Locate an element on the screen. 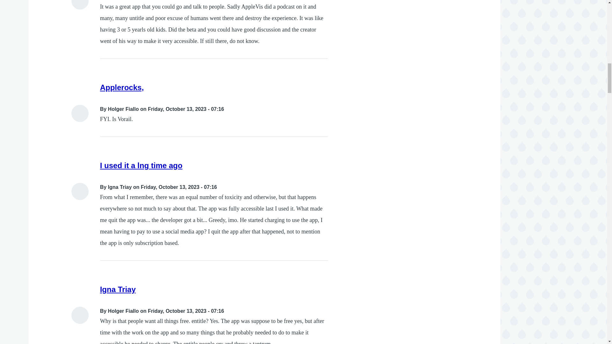  I used it a lng time ago is located at coordinates (141, 166).